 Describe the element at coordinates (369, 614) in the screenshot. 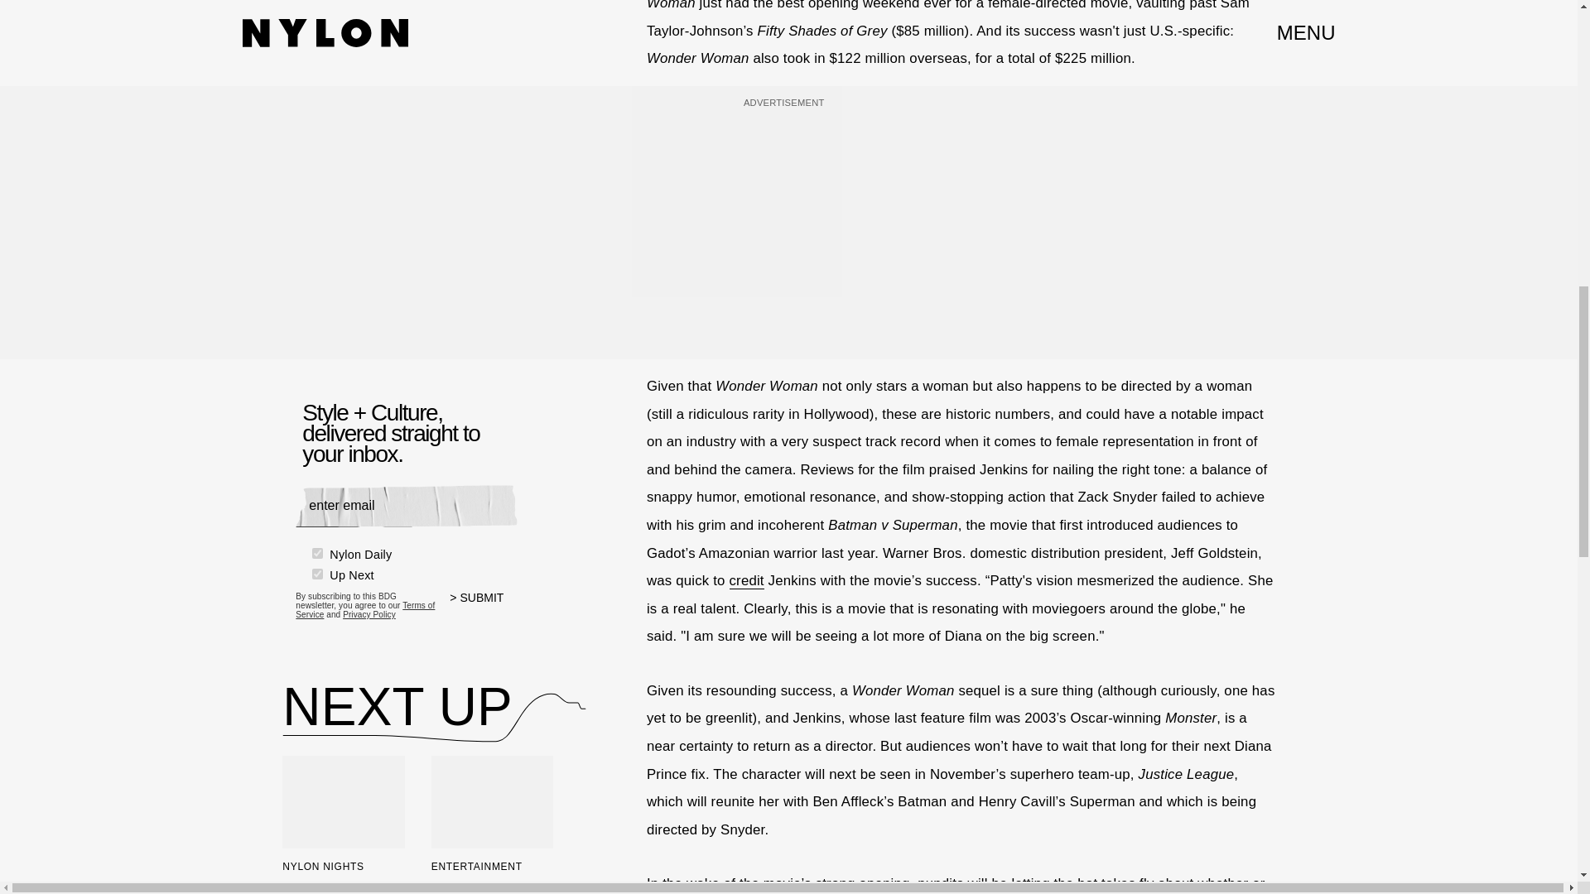

I see `Privacy Policy` at that location.